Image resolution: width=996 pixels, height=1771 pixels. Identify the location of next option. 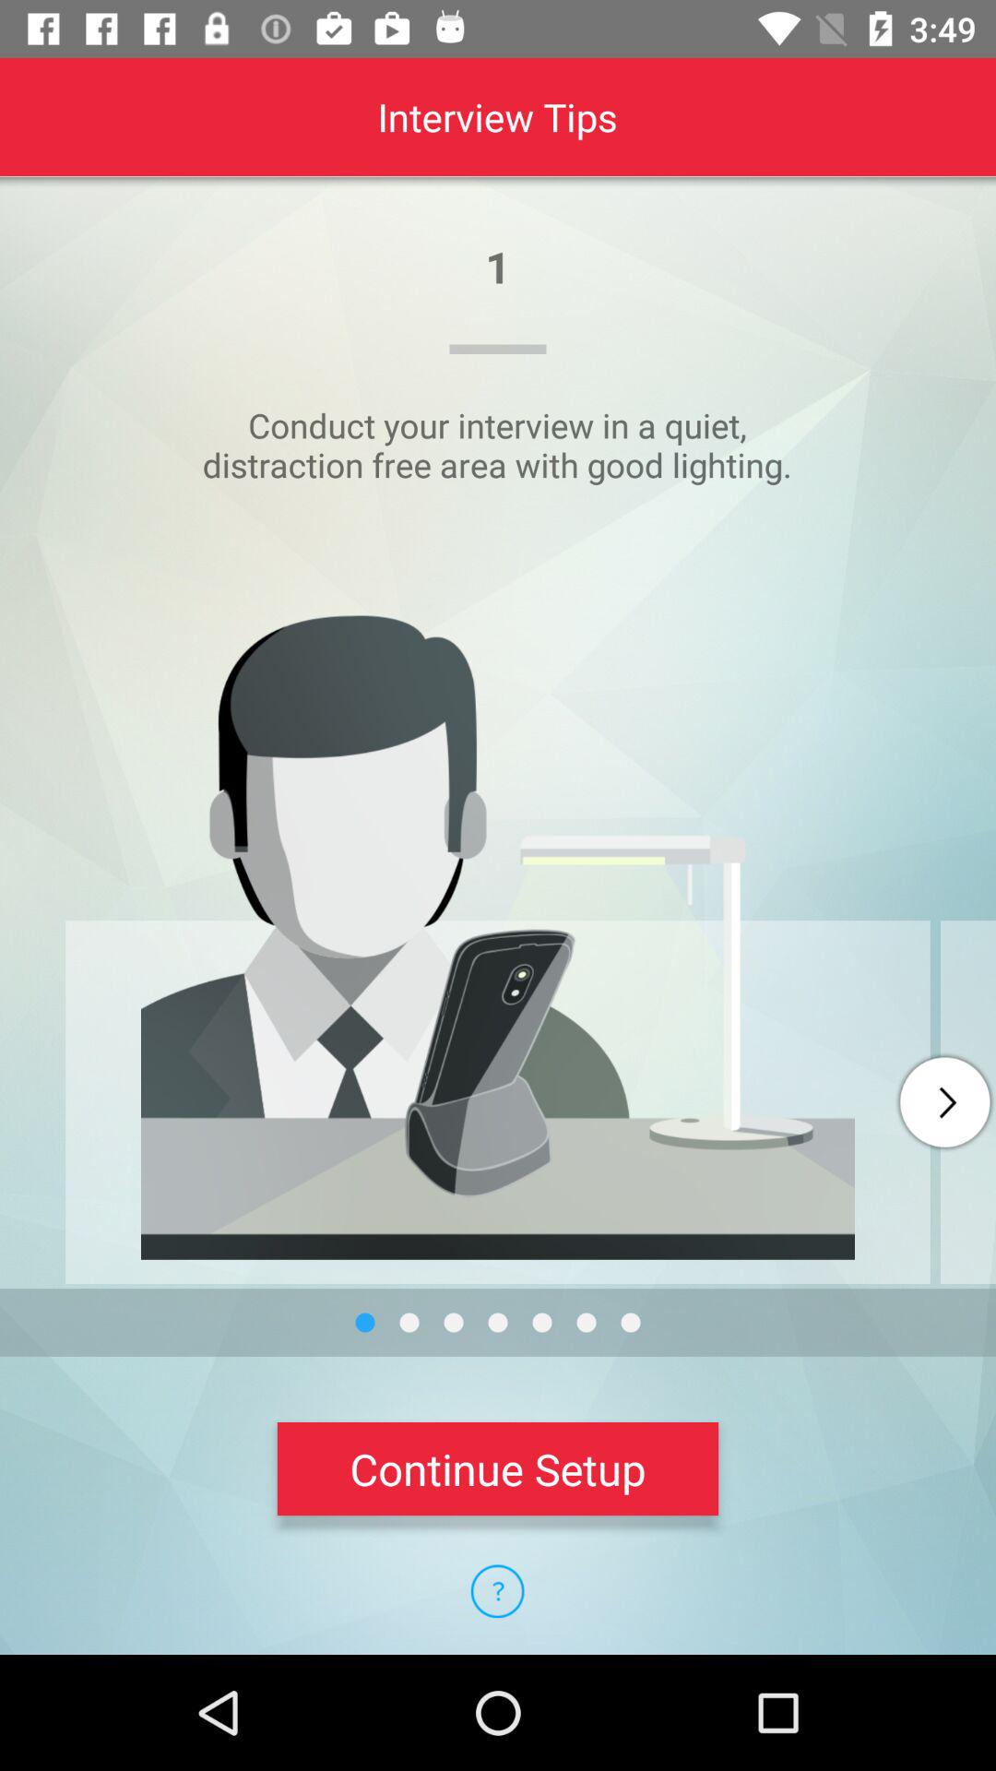
(944, 1102).